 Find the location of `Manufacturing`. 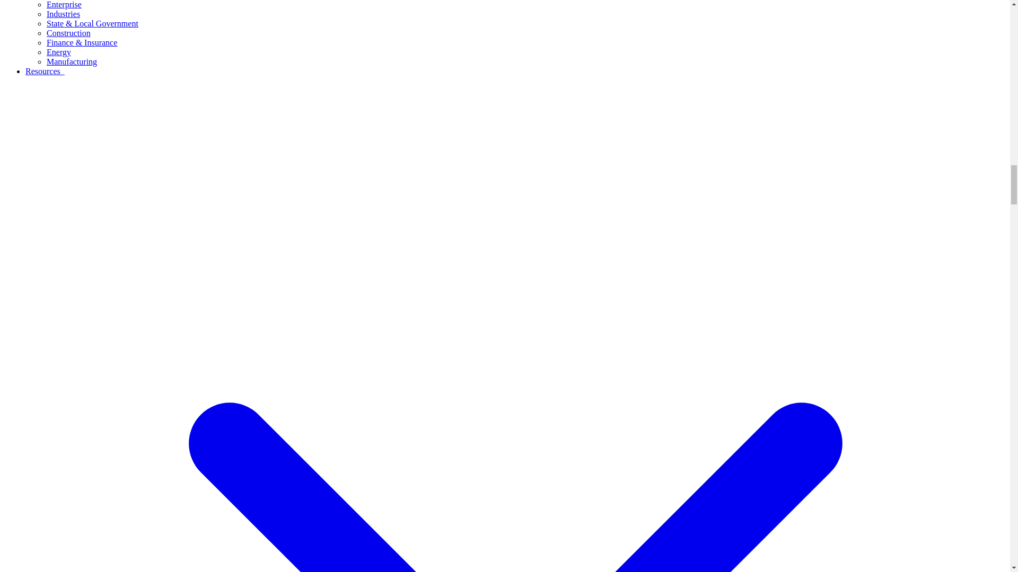

Manufacturing is located at coordinates (72, 61).